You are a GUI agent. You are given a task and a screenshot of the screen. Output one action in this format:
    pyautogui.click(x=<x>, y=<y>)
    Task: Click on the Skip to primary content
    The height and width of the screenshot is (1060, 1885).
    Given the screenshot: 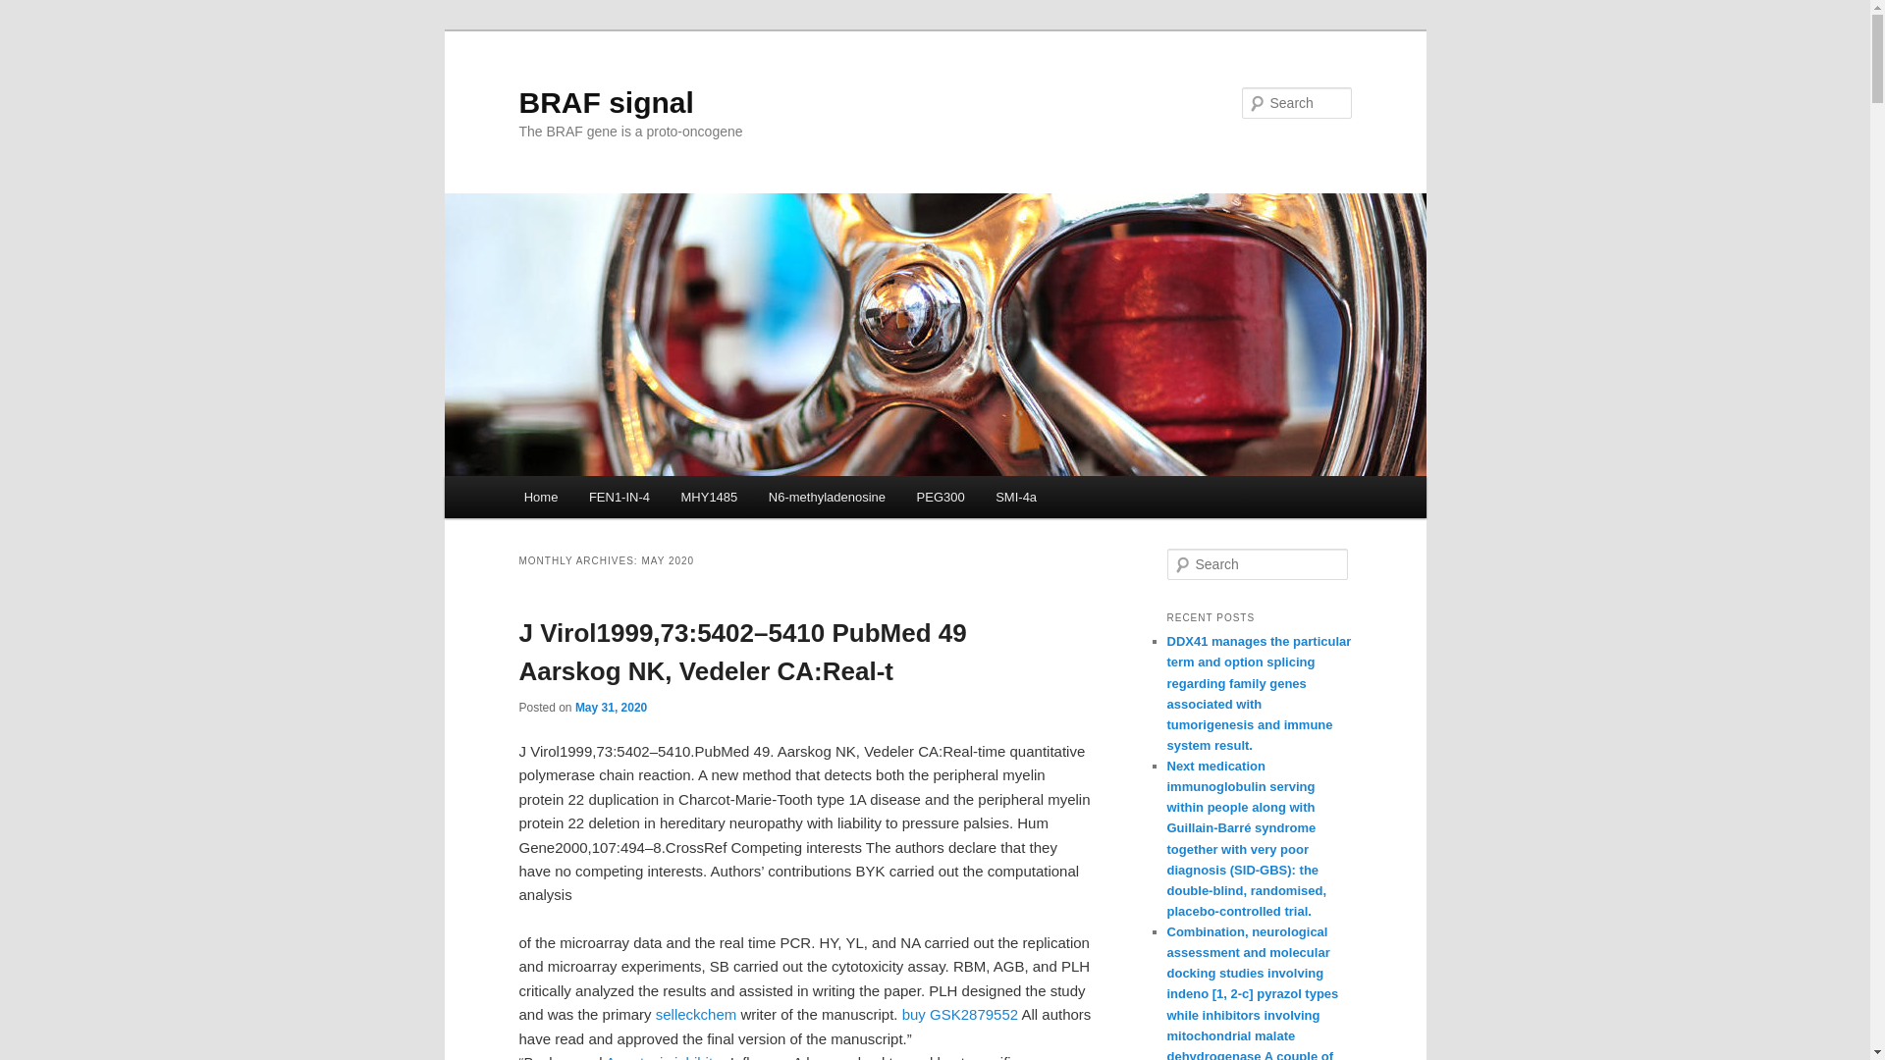 What is the action you would take?
    pyautogui.click(x=612, y=500)
    